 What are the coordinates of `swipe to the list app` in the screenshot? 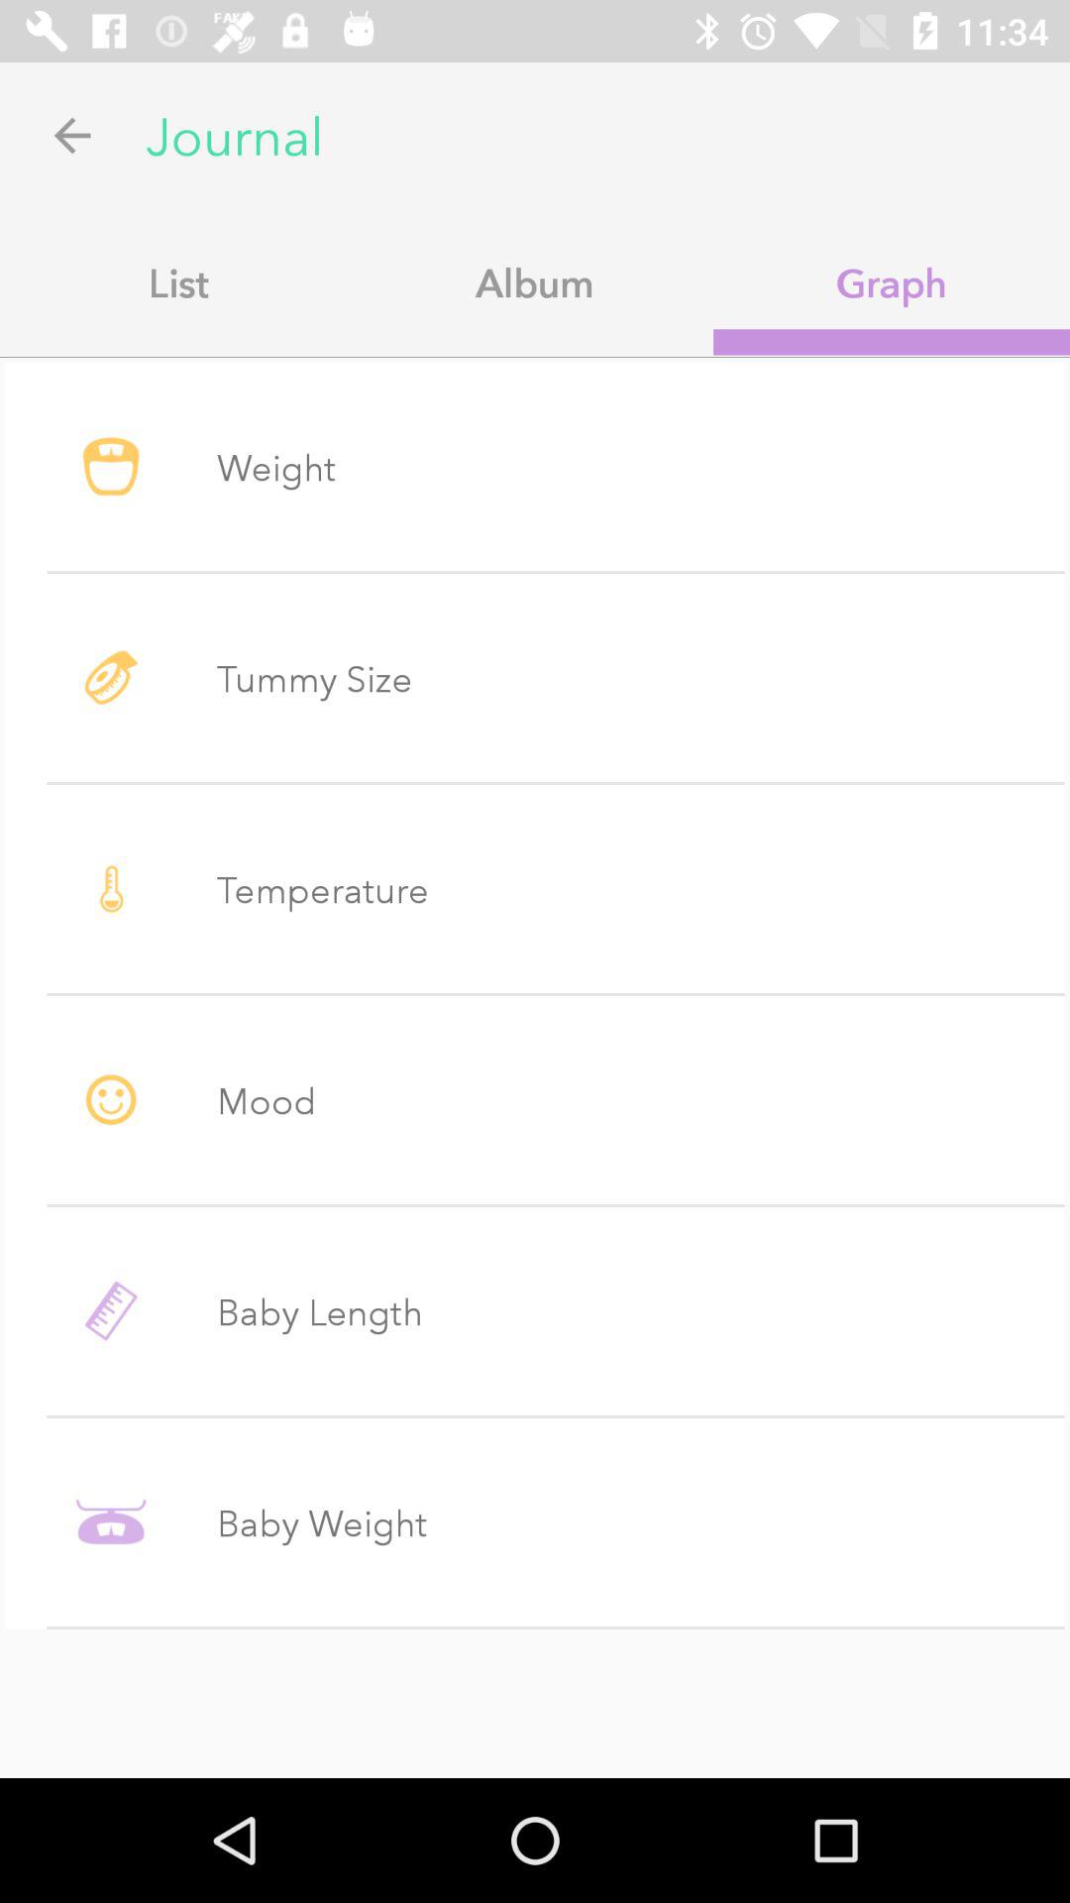 It's located at (178, 282).